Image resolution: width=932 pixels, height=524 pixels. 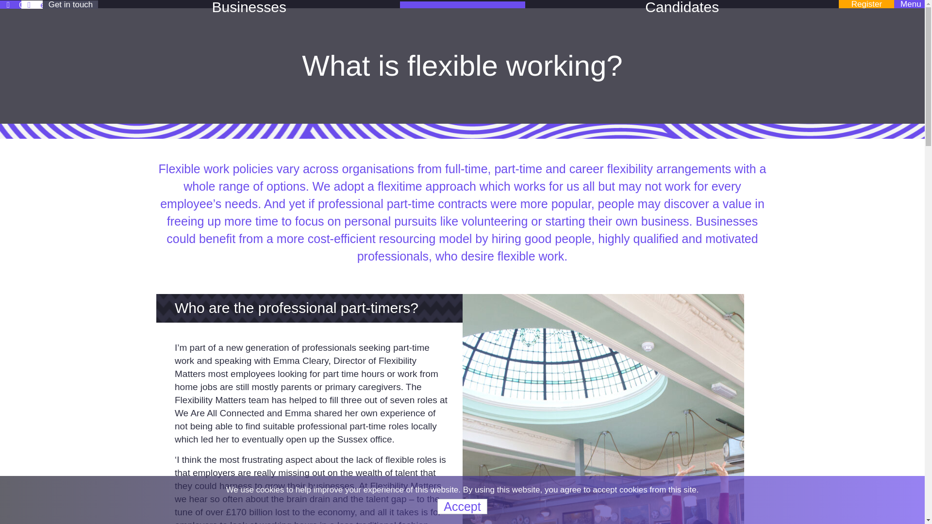 What do you see at coordinates (39, 5) in the screenshot?
I see `07810 541599` at bounding box center [39, 5].